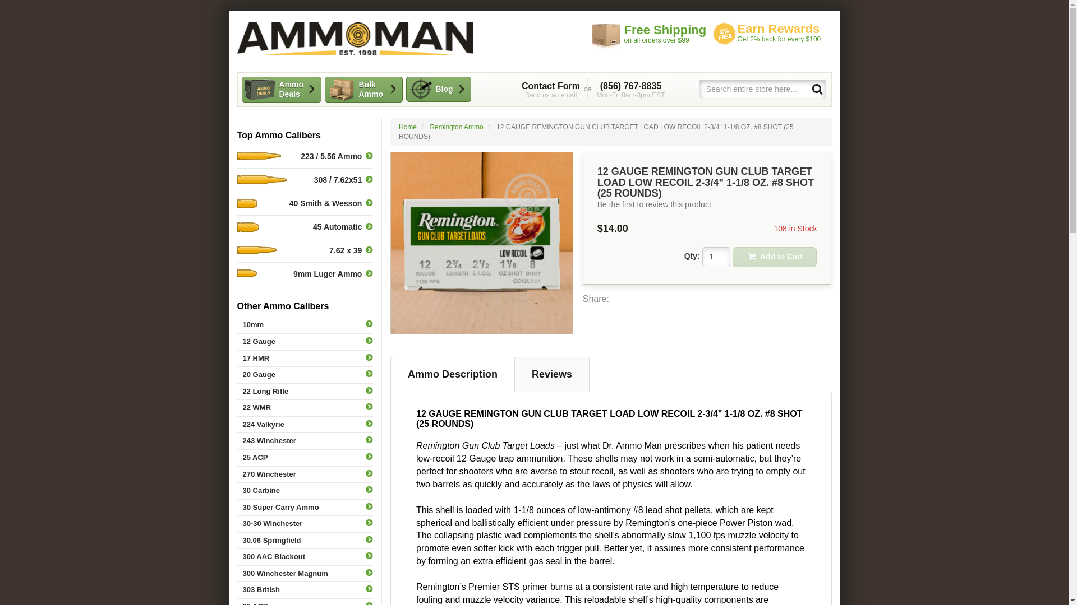  Describe the element at coordinates (305, 391) in the screenshot. I see `22 Long Rifle` at that location.